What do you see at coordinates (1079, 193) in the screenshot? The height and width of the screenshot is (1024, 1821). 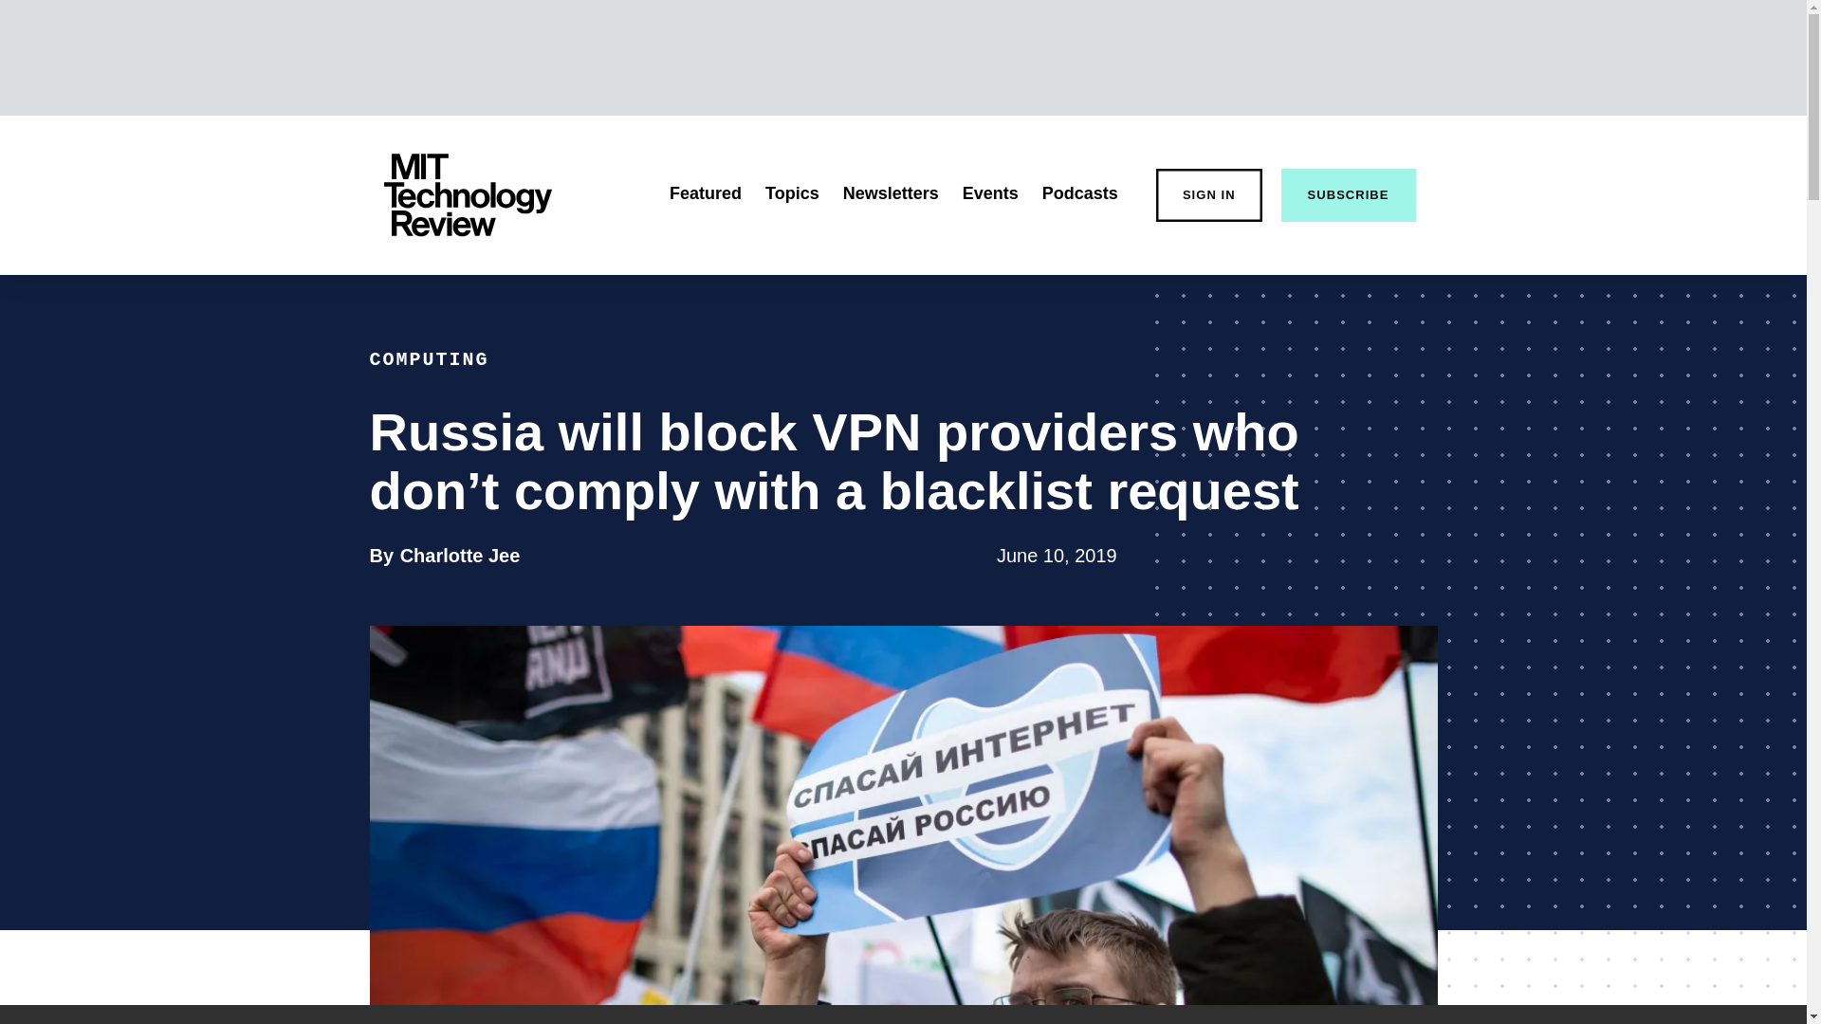 I see `Newsletters` at bounding box center [1079, 193].